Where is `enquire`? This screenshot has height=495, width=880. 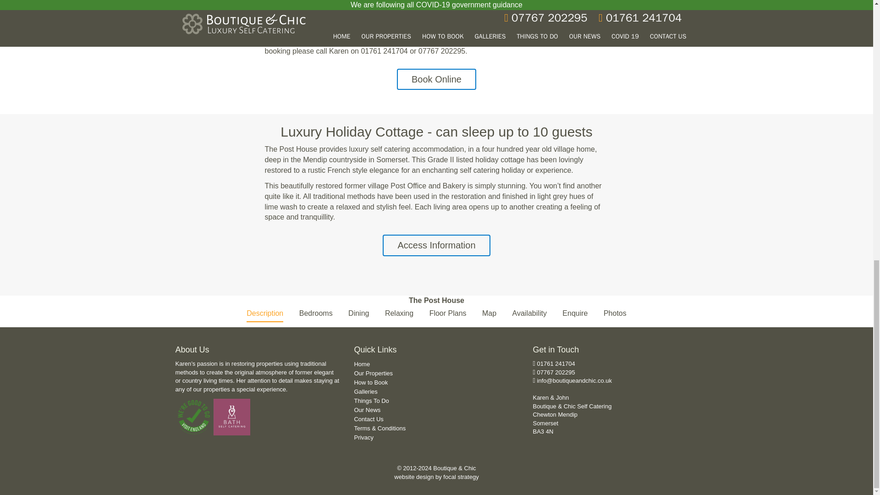
enquire is located at coordinates (301, 40).